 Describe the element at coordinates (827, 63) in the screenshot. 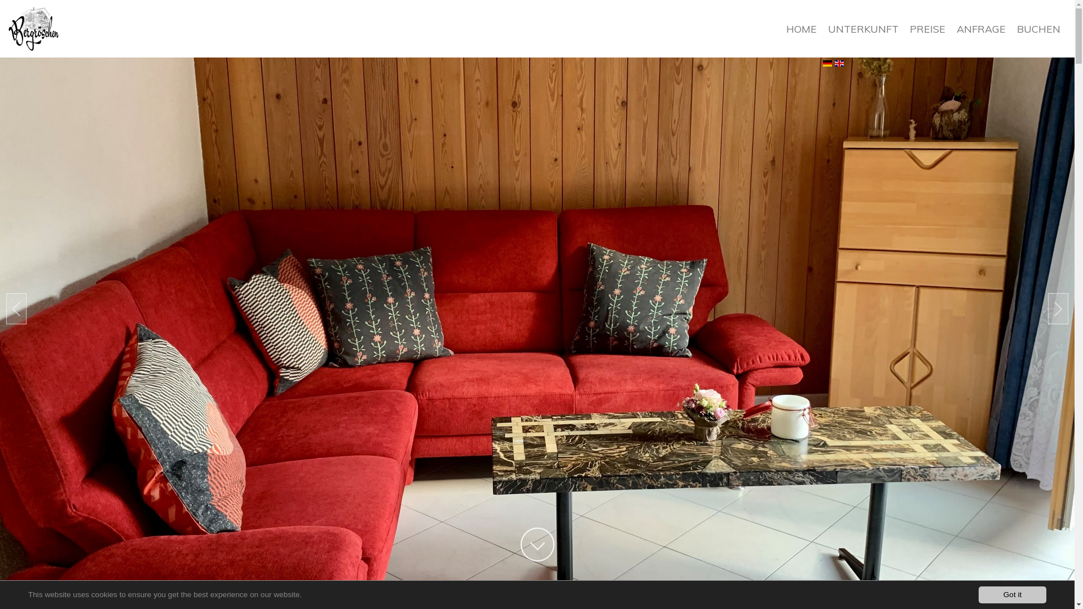

I see `Deutsch` at that location.